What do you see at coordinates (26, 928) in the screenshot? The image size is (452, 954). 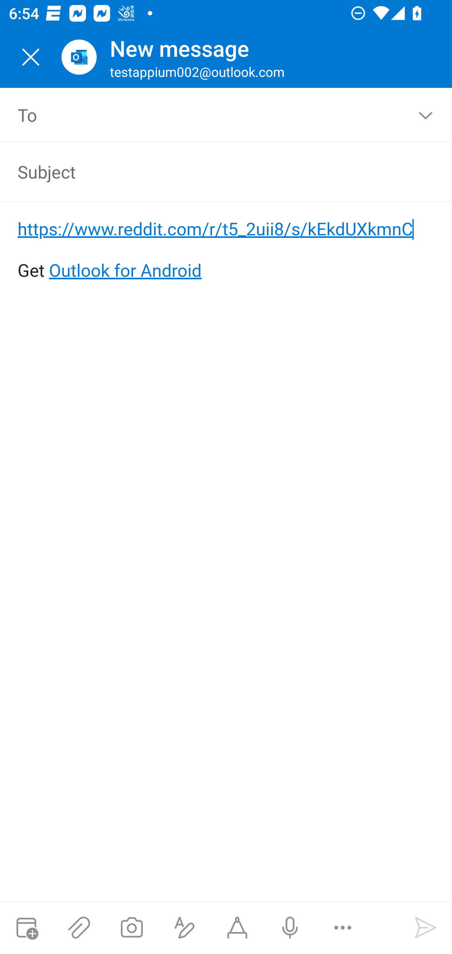 I see `Attach meeting` at bounding box center [26, 928].